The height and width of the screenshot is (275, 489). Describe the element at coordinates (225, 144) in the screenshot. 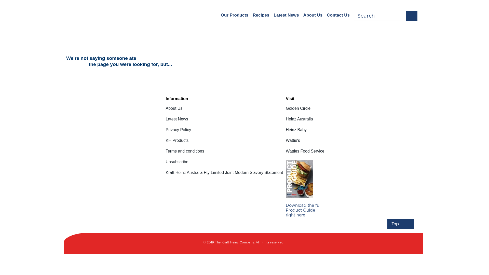

I see `KH Products` at that location.